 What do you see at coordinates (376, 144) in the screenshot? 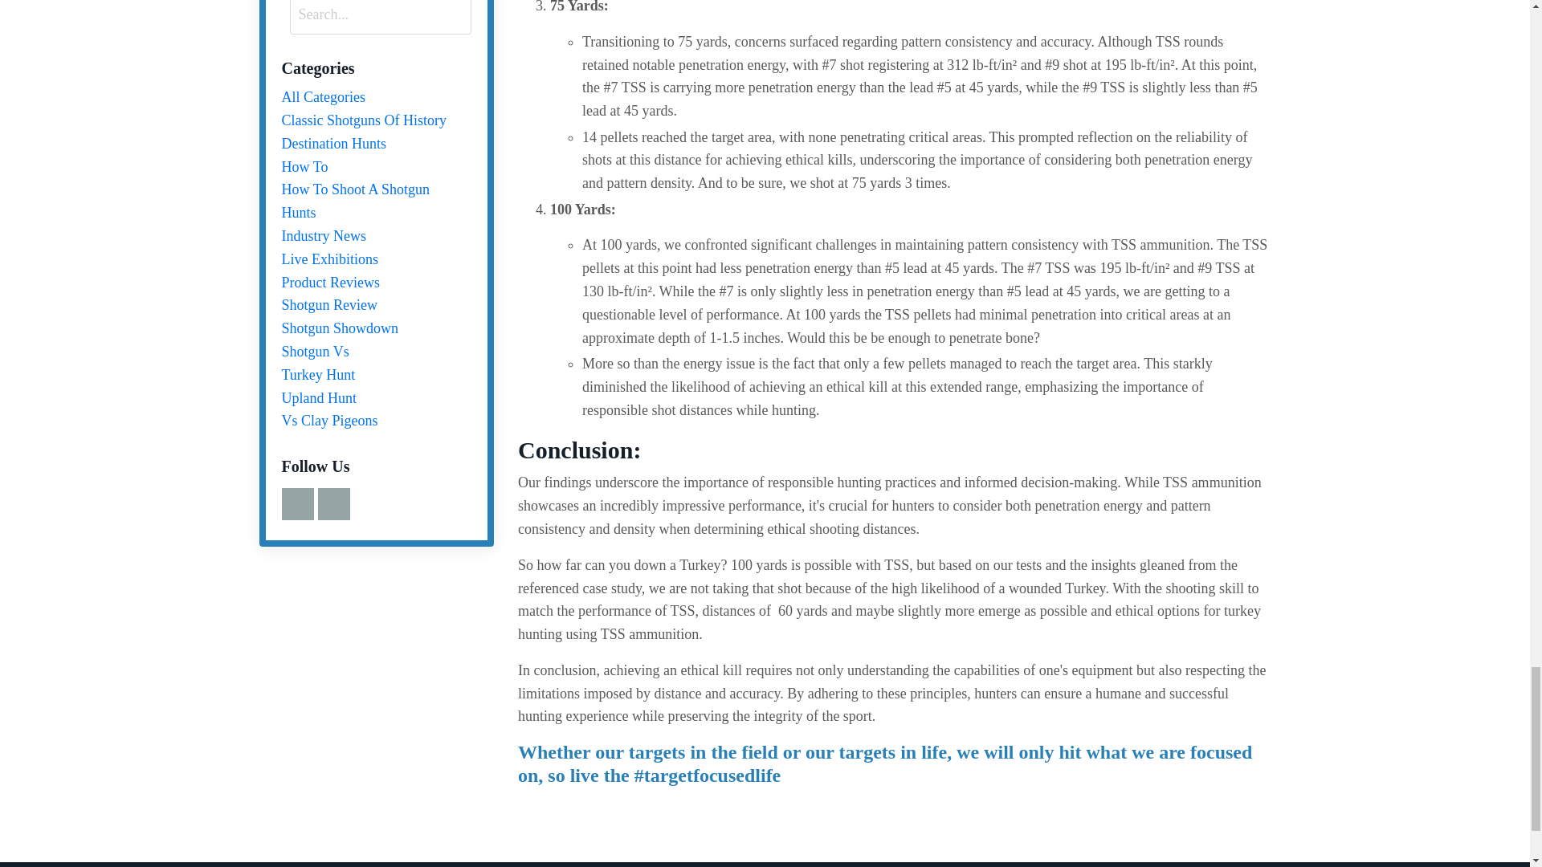
I see `Destination Hunts` at bounding box center [376, 144].